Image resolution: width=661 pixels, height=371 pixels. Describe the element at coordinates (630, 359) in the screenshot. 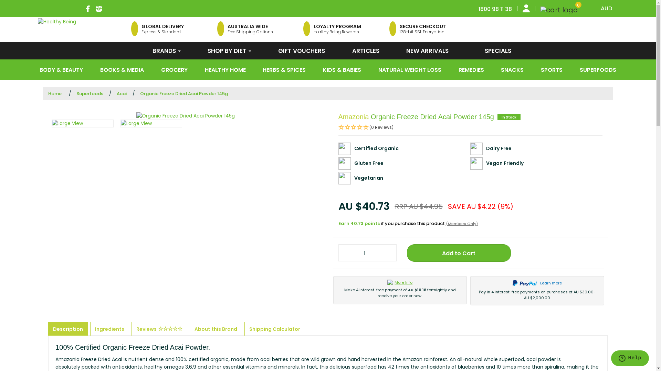

I see `Opens a widget where you can chat to one of our agents` at that location.